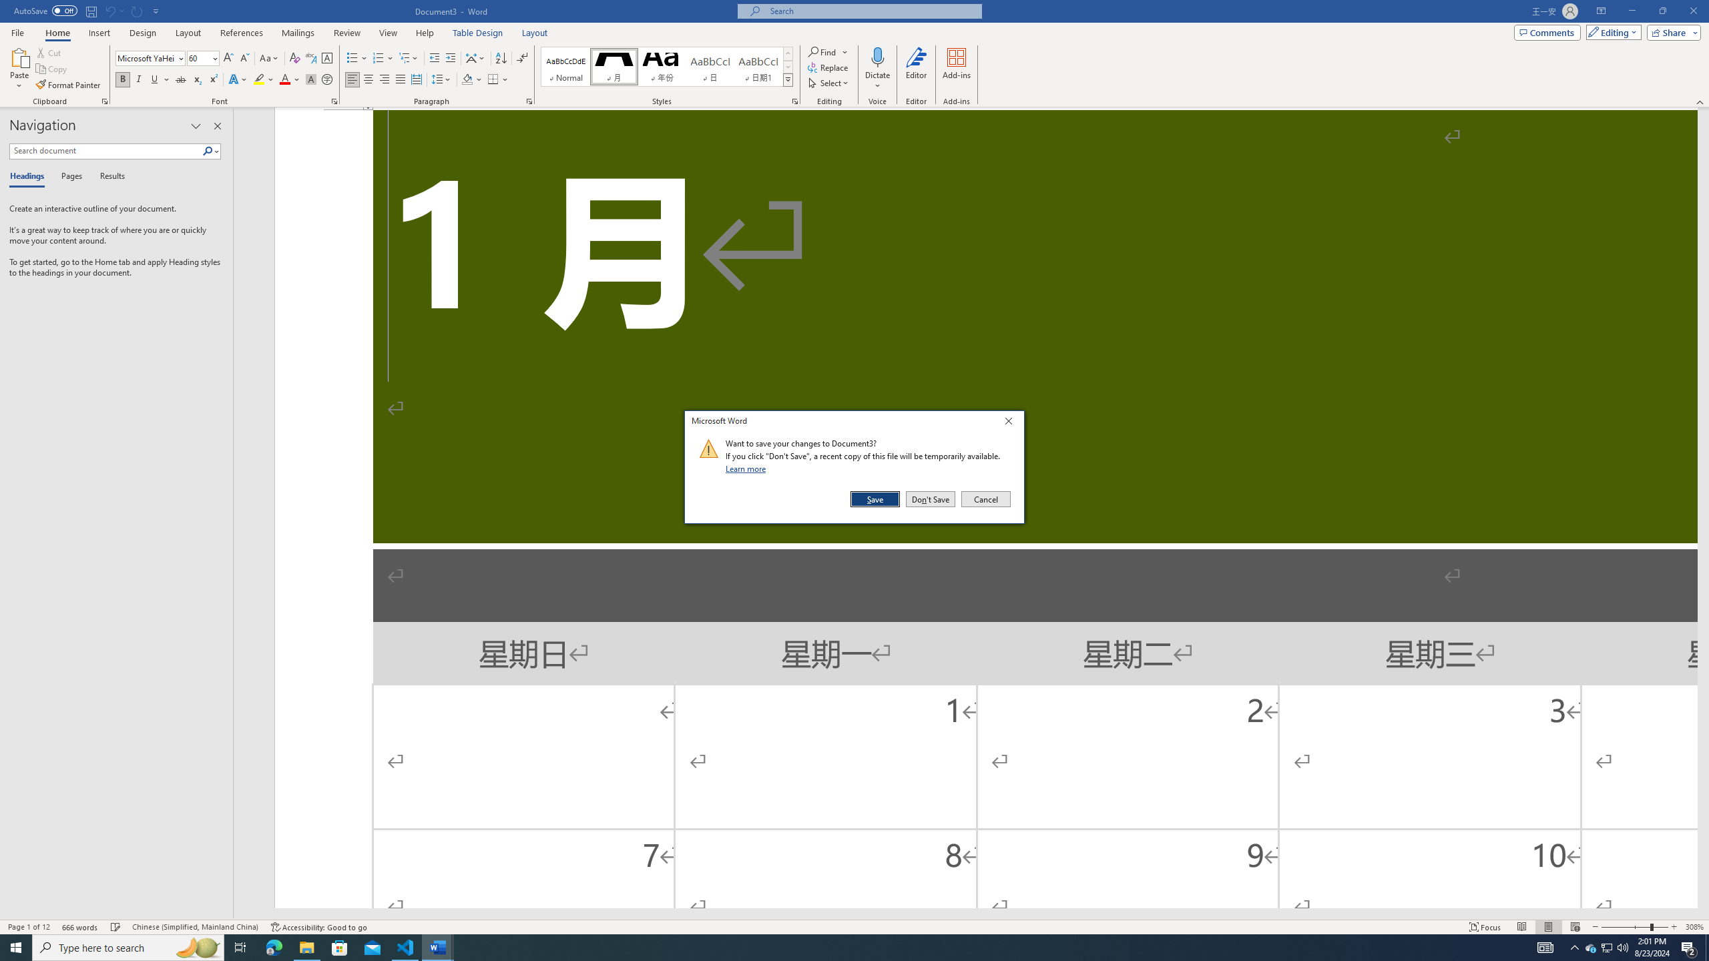 This screenshot has height=961, width=1709. Describe the element at coordinates (1632, 11) in the screenshot. I see `Minimize` at that location.